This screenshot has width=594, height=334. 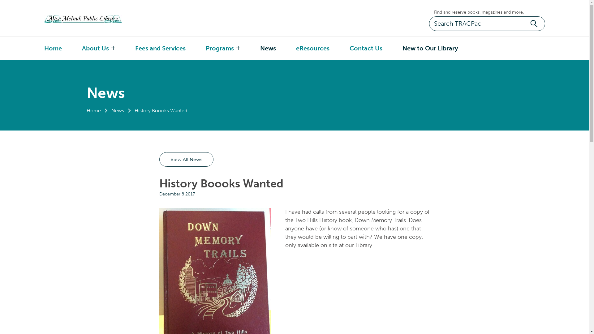 I want to click on Fees and Services, so click(x=160, y=48).